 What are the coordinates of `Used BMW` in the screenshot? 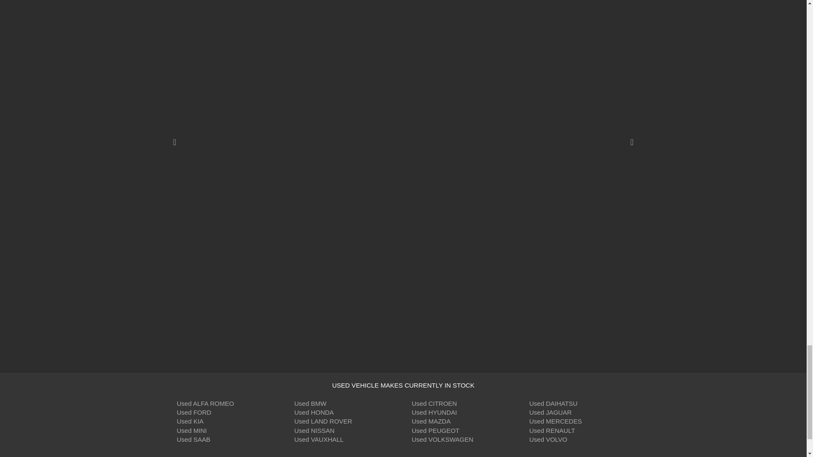 It's located at (310, 404).